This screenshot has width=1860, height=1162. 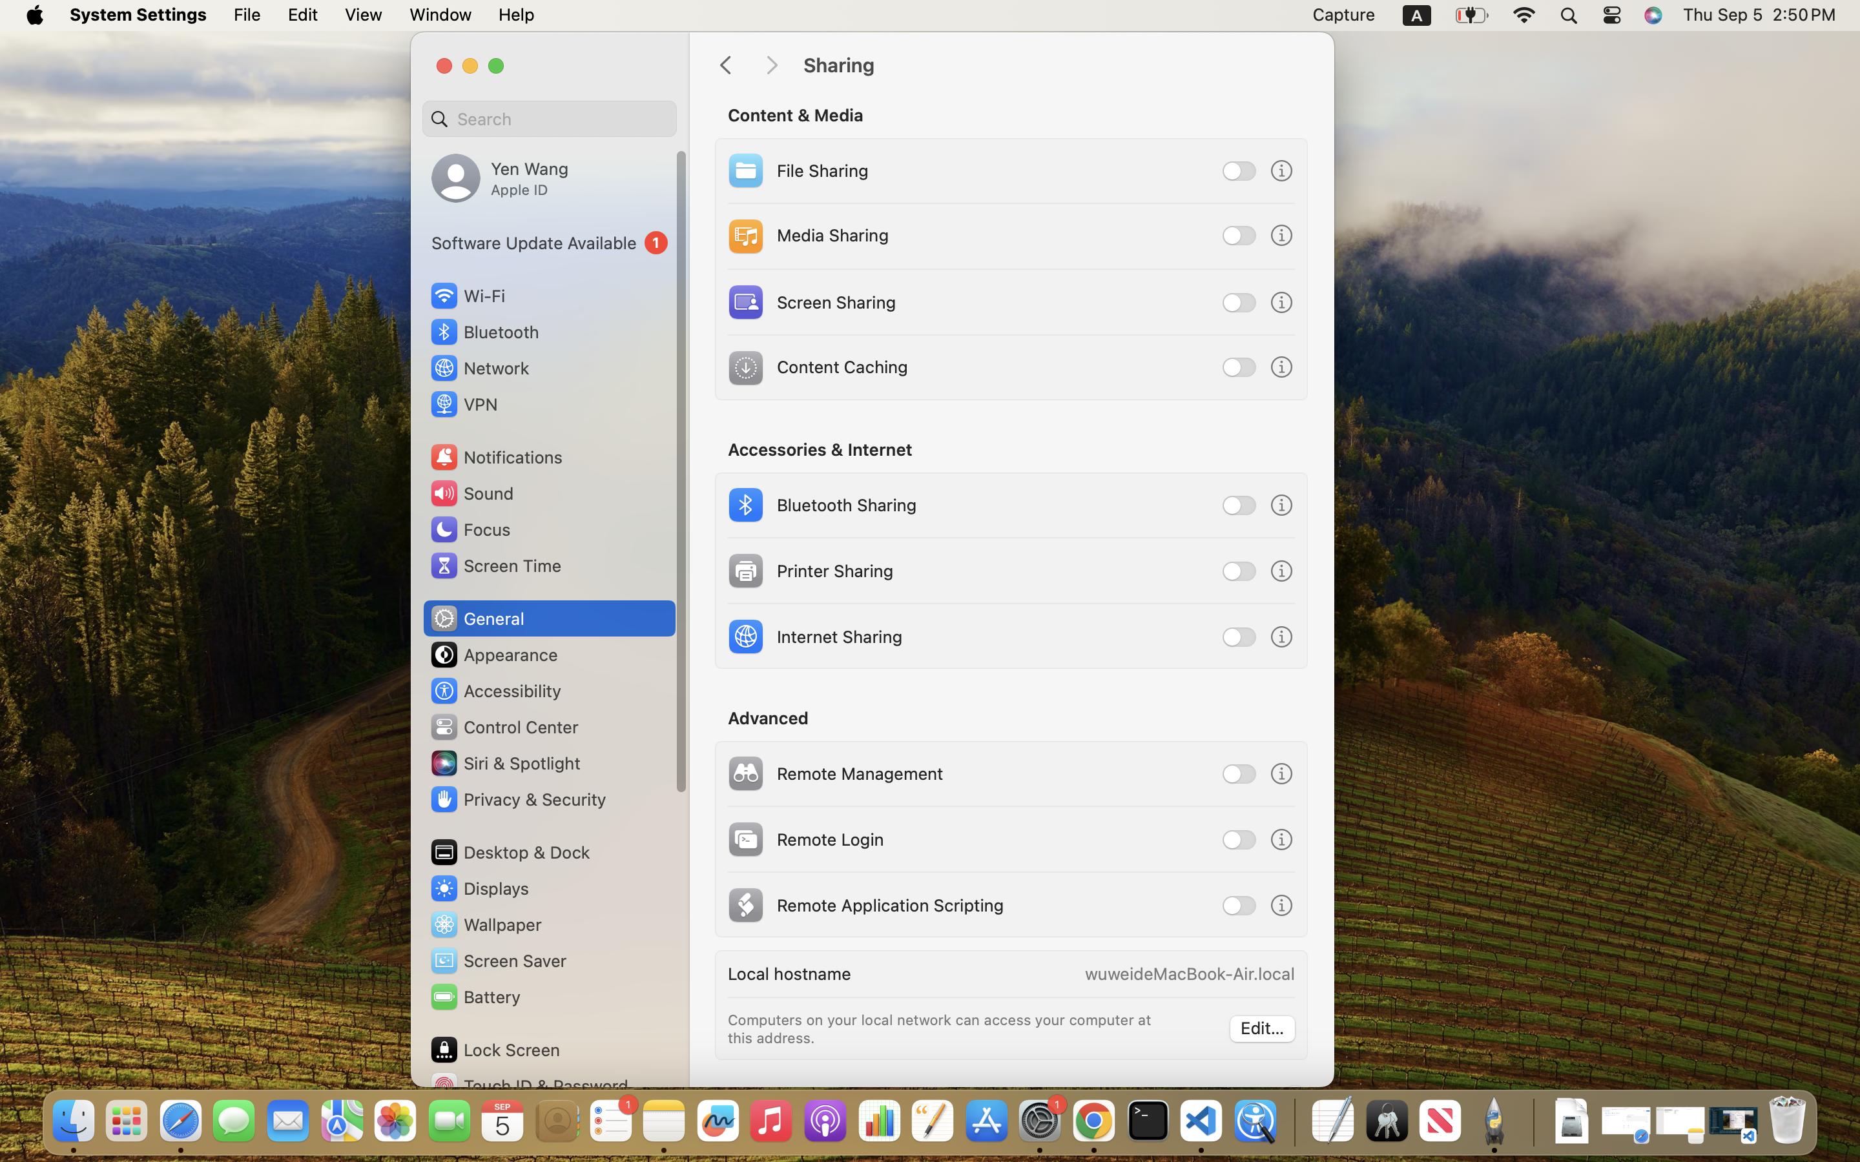 What do you see at coordinates (820, 505) in the screenshot?
I see `Bluetooth Sharing` at bounding box center [820, 505].